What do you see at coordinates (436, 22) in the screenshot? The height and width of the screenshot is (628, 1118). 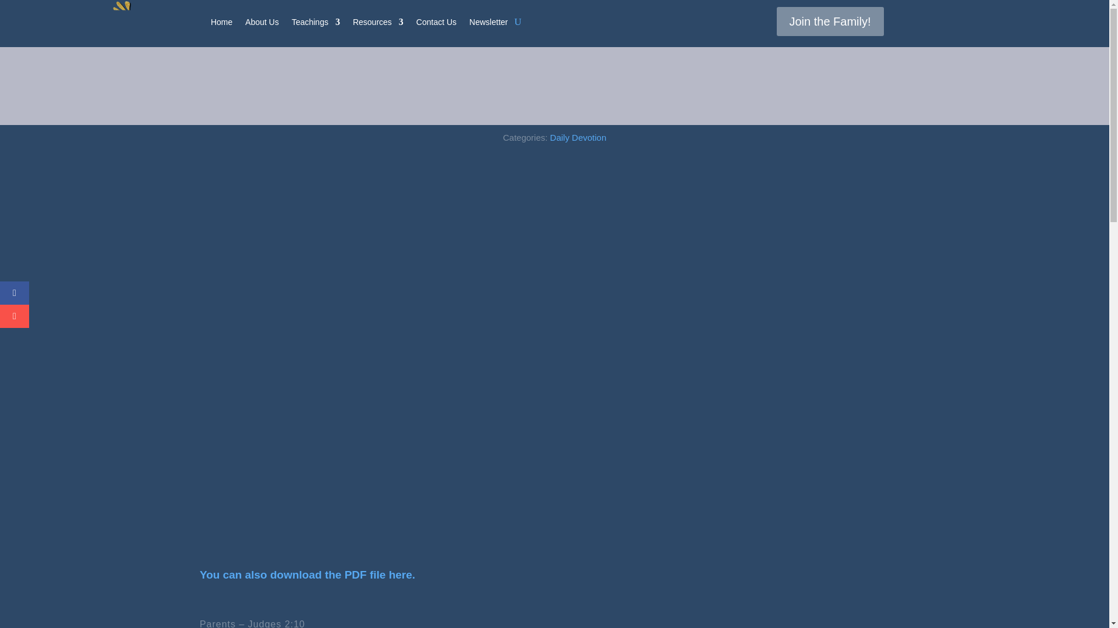 I see `Contact Us` at bounding box center [436, 22].